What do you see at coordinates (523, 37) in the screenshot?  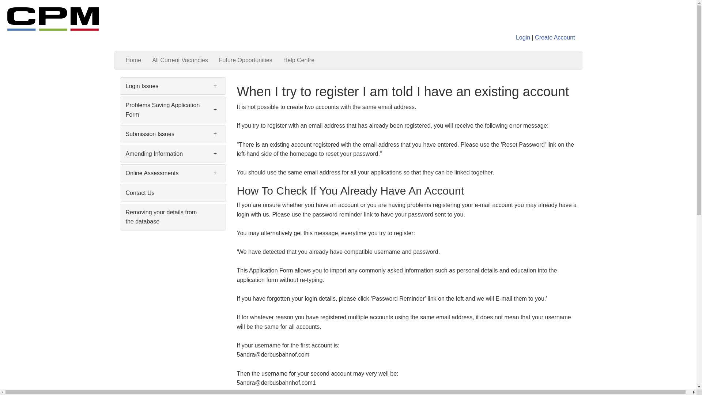 I see `Login` at bounding box center [523, 37].